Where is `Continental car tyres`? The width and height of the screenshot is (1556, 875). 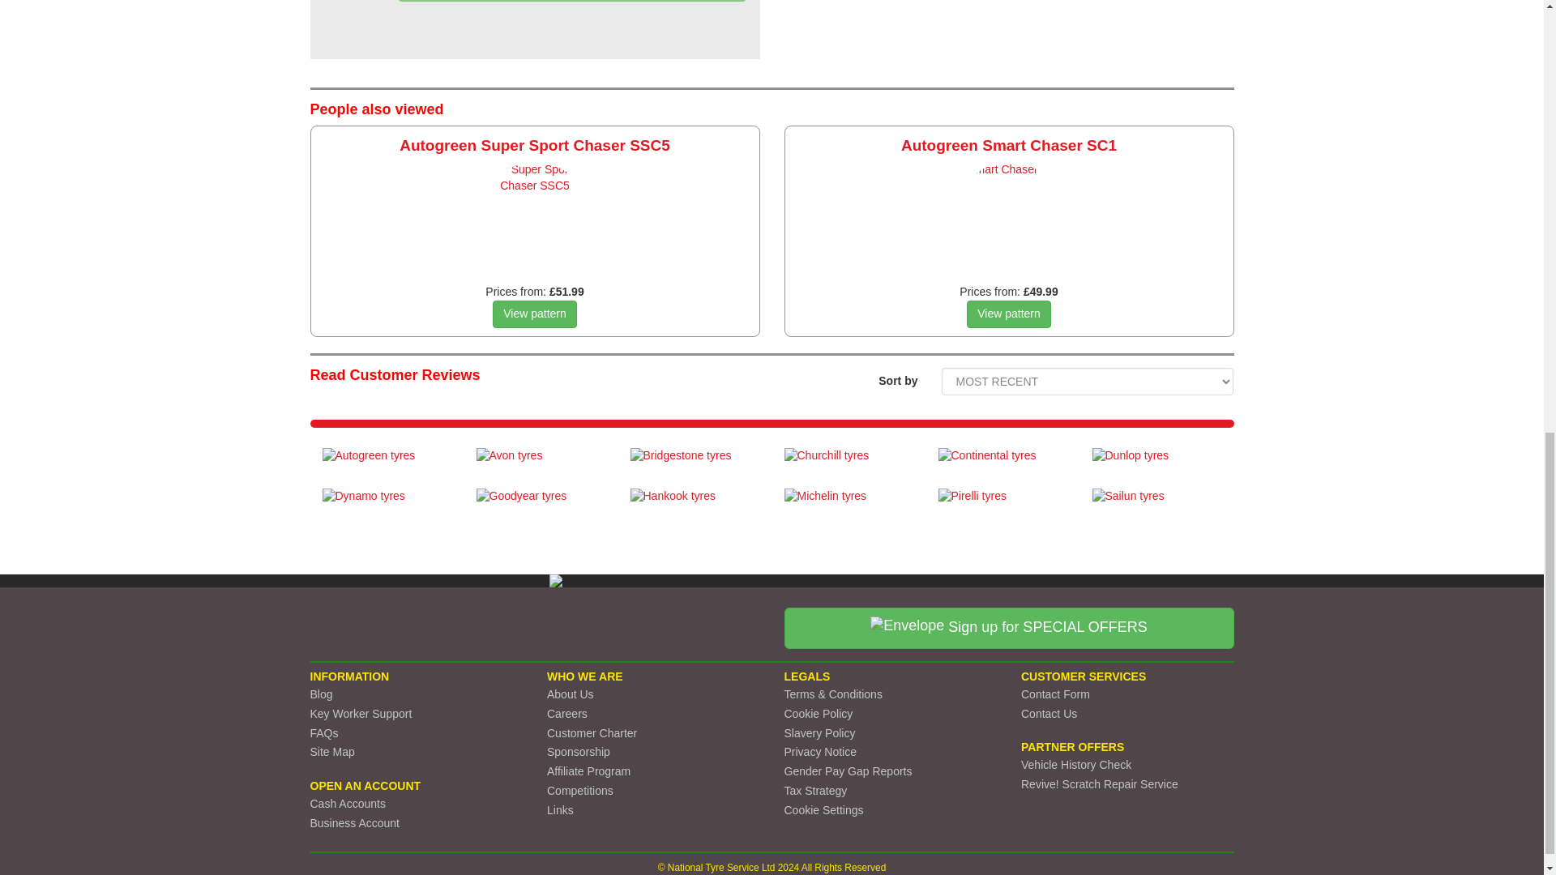 Continental car tyres is located at coordinates (1002, 463).